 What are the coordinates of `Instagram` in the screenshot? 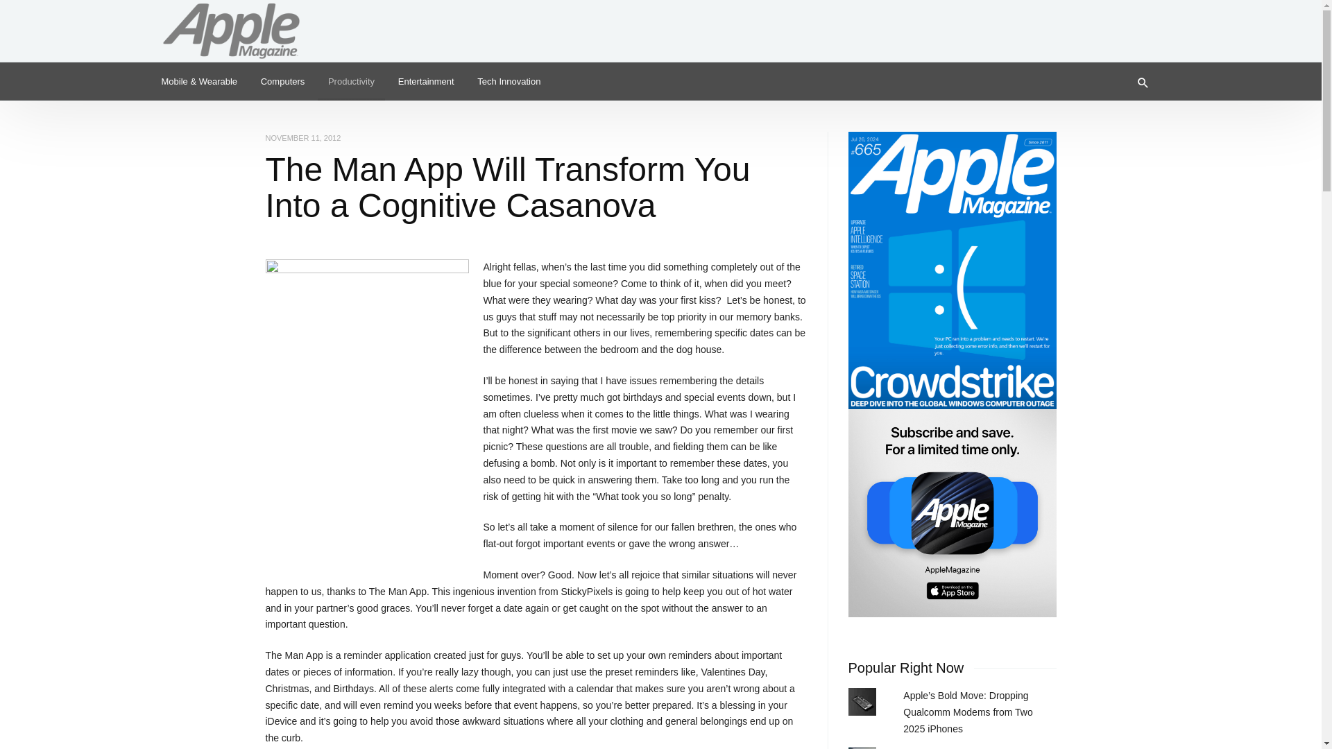 It's located at (1124, 24).